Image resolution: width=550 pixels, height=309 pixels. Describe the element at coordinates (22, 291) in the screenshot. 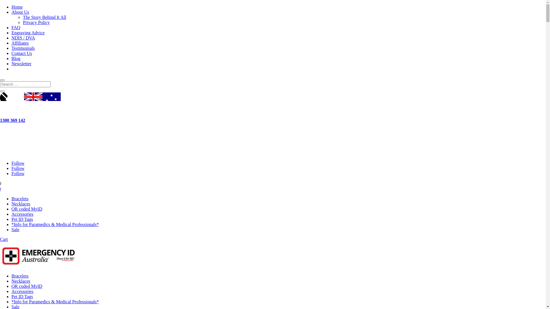

I see `Accessories` at that location.